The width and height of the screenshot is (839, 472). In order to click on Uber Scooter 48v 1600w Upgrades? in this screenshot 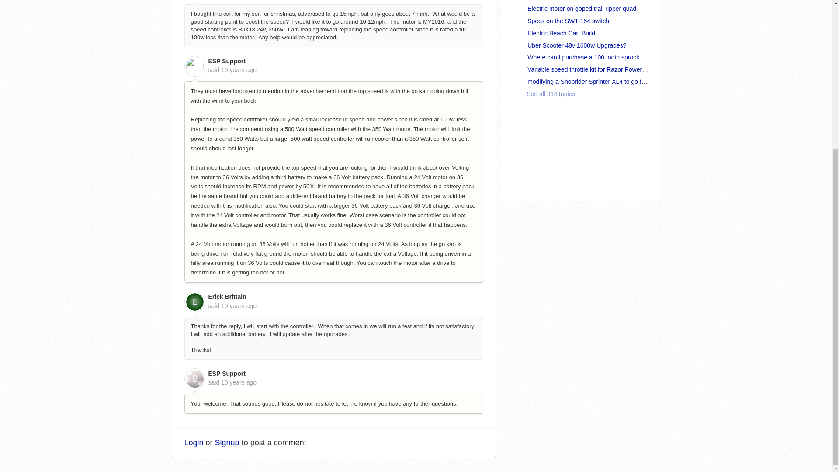, I will do `click(577, 45)`.